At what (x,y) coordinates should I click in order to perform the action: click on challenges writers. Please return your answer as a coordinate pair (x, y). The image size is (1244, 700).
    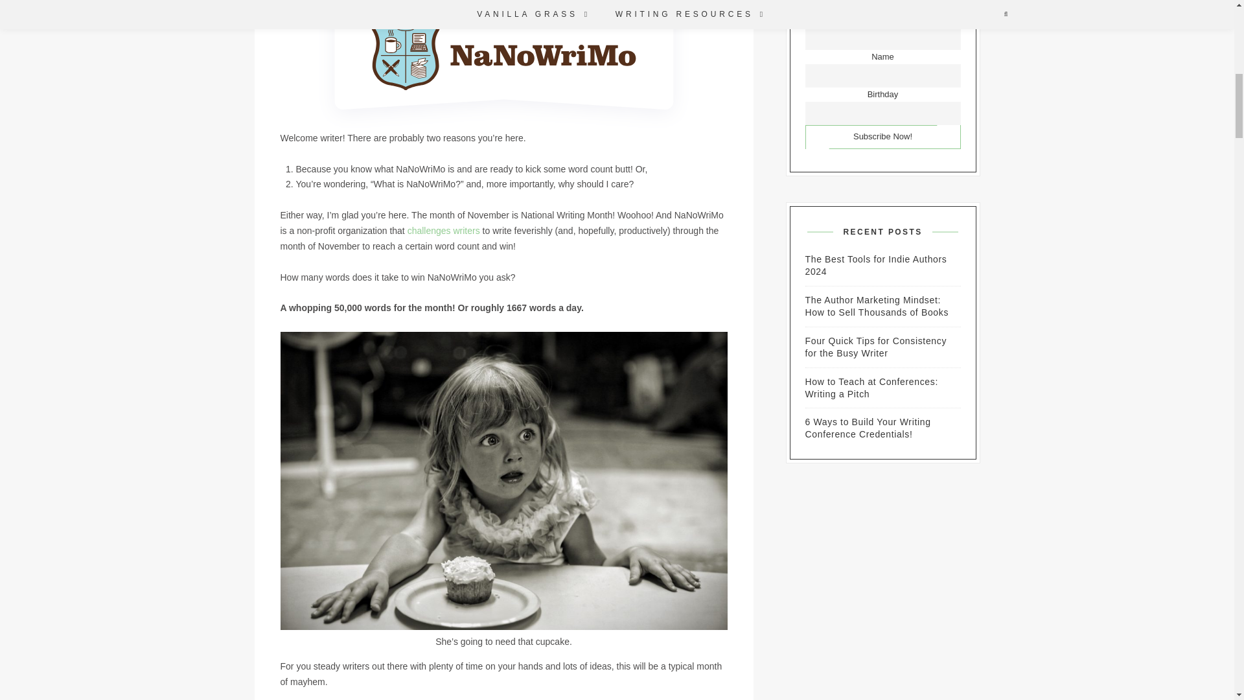
    Looking at the image, I should click on (444, 230).